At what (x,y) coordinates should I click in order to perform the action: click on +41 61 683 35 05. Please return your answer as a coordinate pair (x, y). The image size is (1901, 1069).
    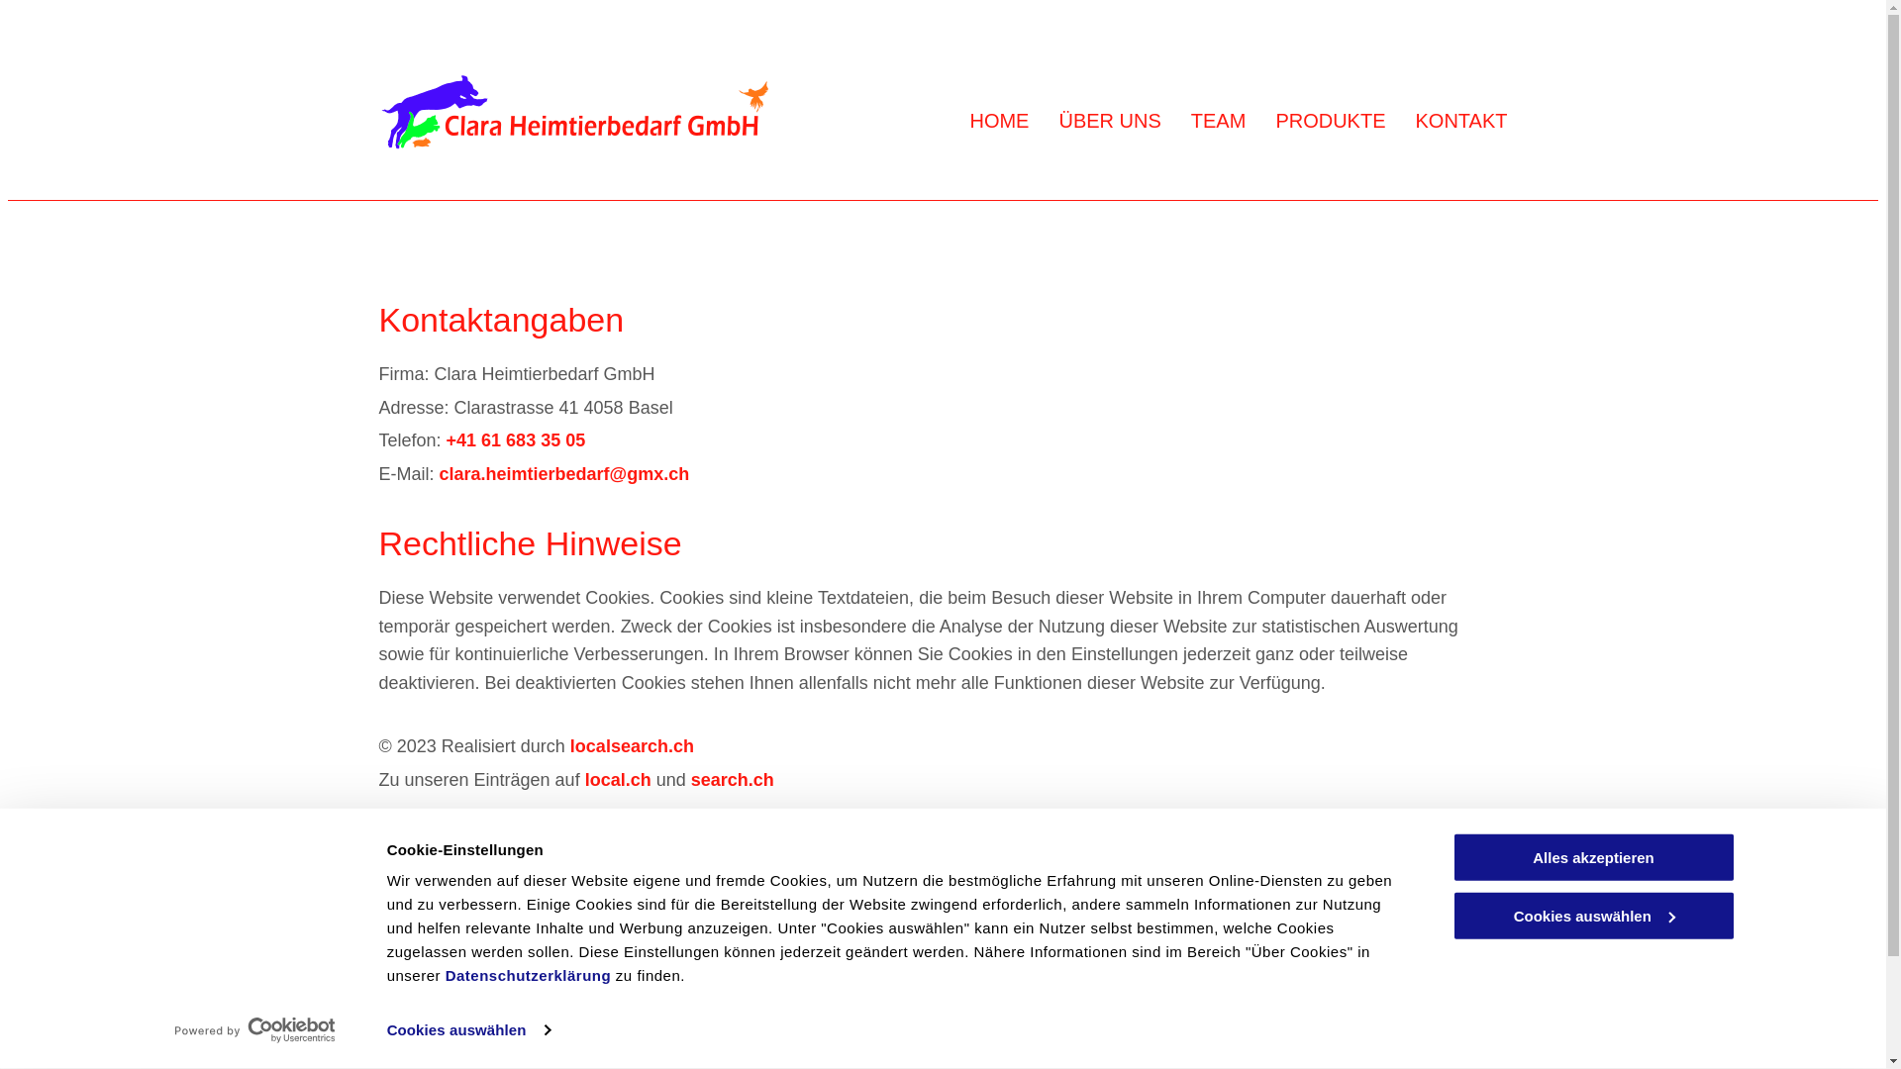
    Looking at the image, I should click on (707, 977).